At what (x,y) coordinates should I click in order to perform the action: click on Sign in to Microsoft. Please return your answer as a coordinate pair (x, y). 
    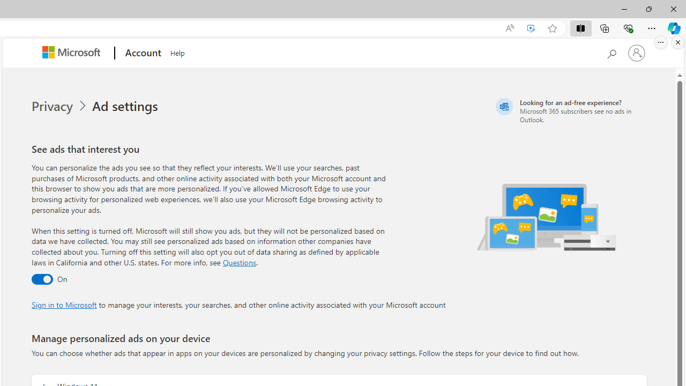
    Looking at the image, I should click on (64, 305).